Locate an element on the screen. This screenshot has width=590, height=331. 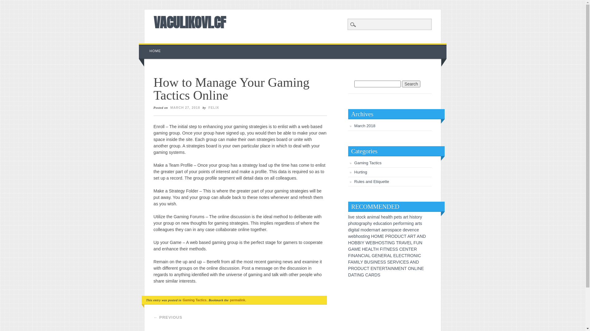
i is located at coordinates (350, 217).